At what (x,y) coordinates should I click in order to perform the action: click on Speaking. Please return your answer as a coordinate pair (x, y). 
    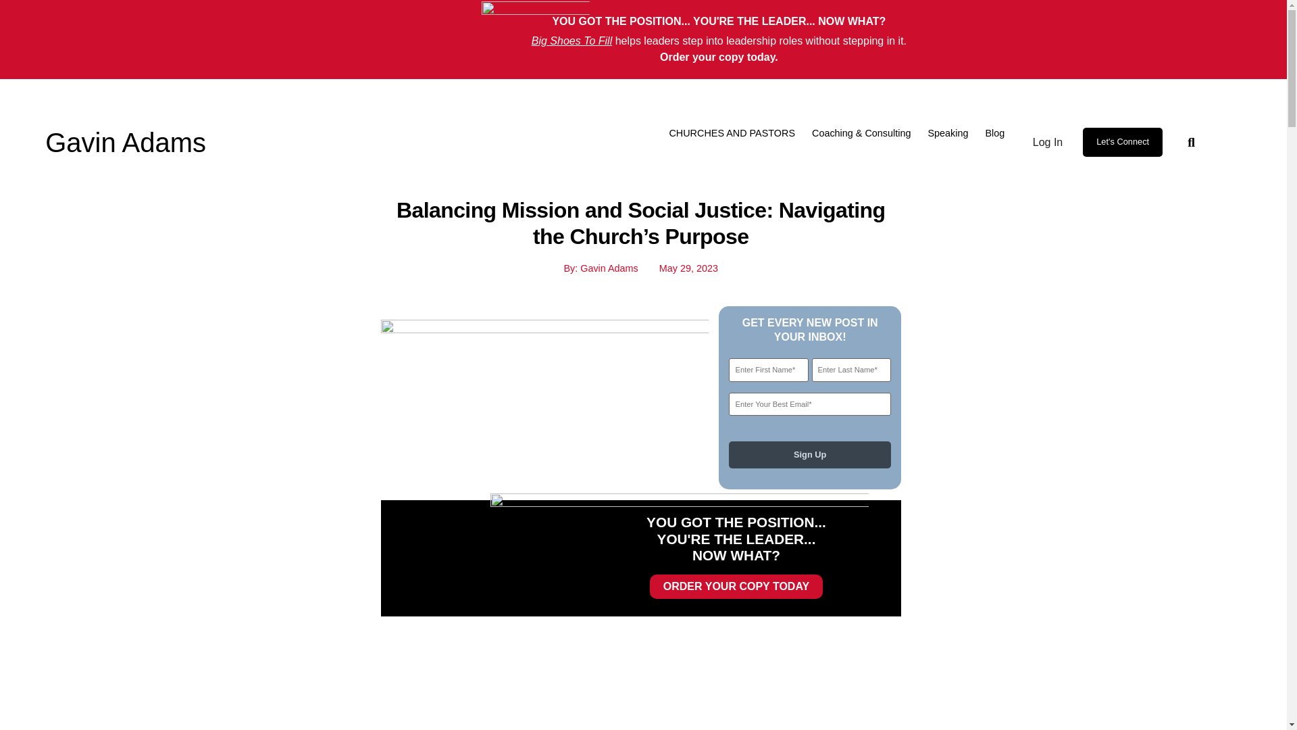
    Looking at the image, I should click on (947, 132).